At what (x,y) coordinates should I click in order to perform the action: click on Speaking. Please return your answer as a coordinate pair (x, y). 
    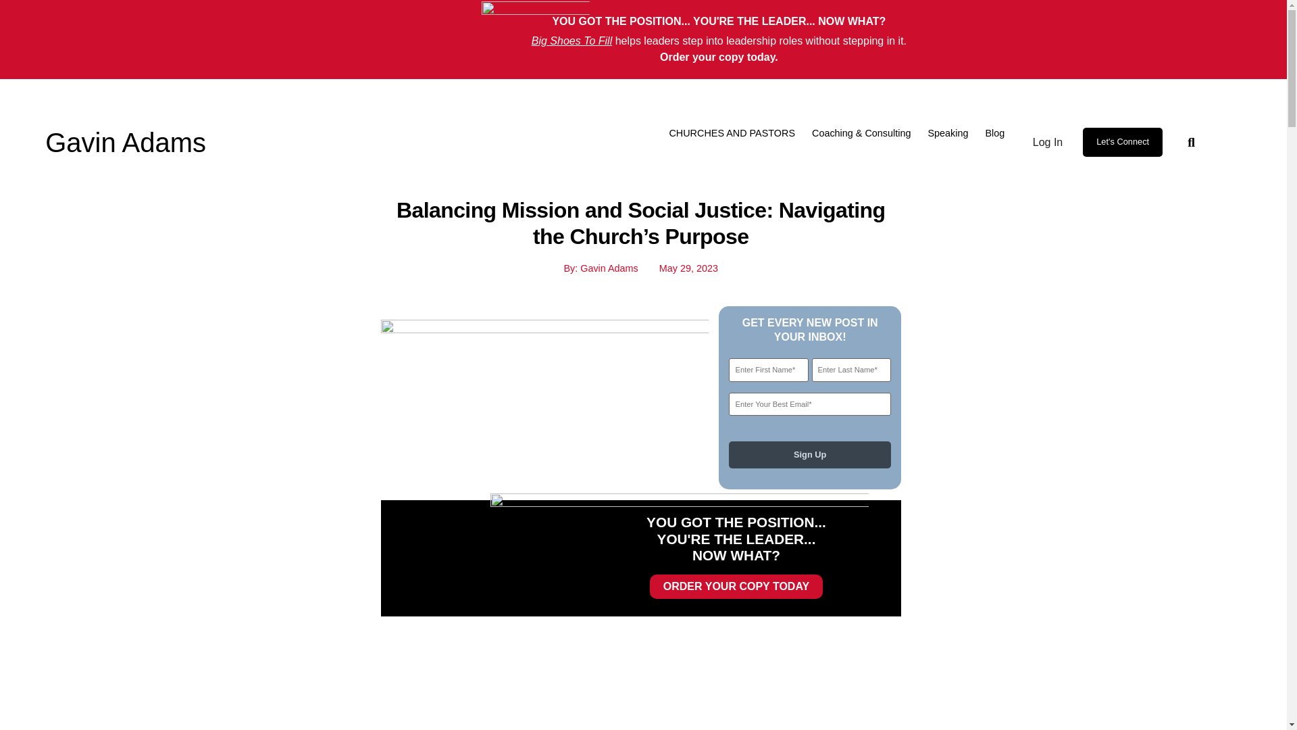
    Looking at the image, I should click on (947, 132).